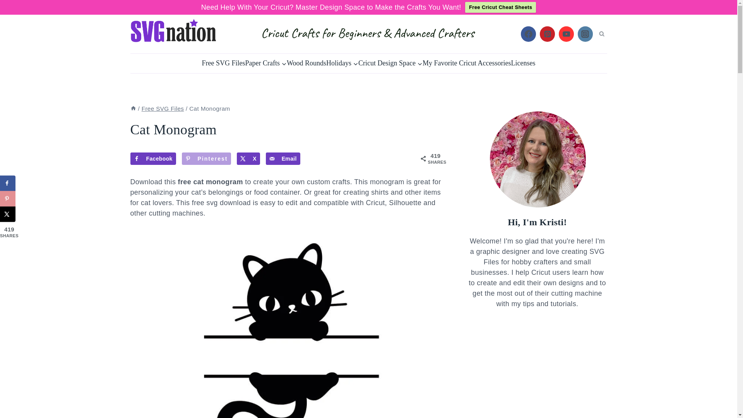 This screenshot has width=743, height=418. What do you see at coordinates (224, 63) in the screenshot?
I see `Free SVG Files` at bounding box center [224, 63].